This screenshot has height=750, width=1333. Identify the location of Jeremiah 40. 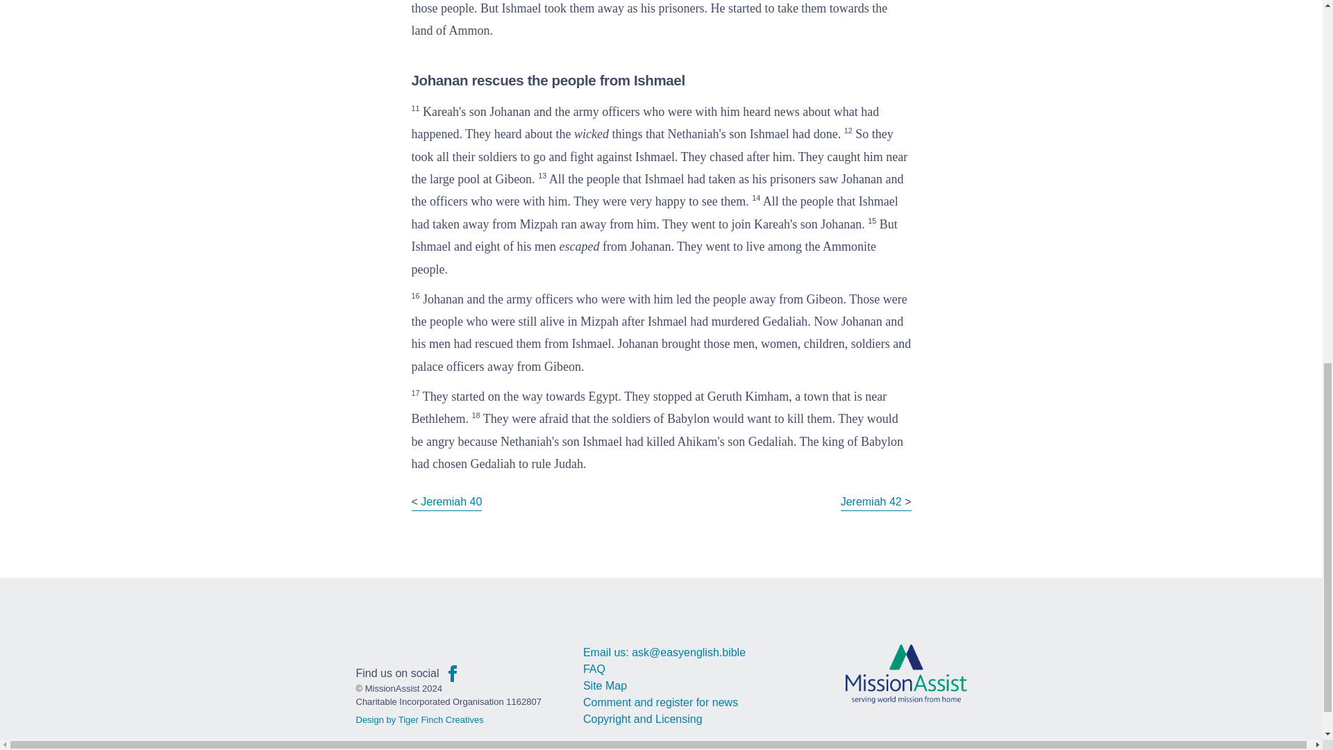
(451, 501).